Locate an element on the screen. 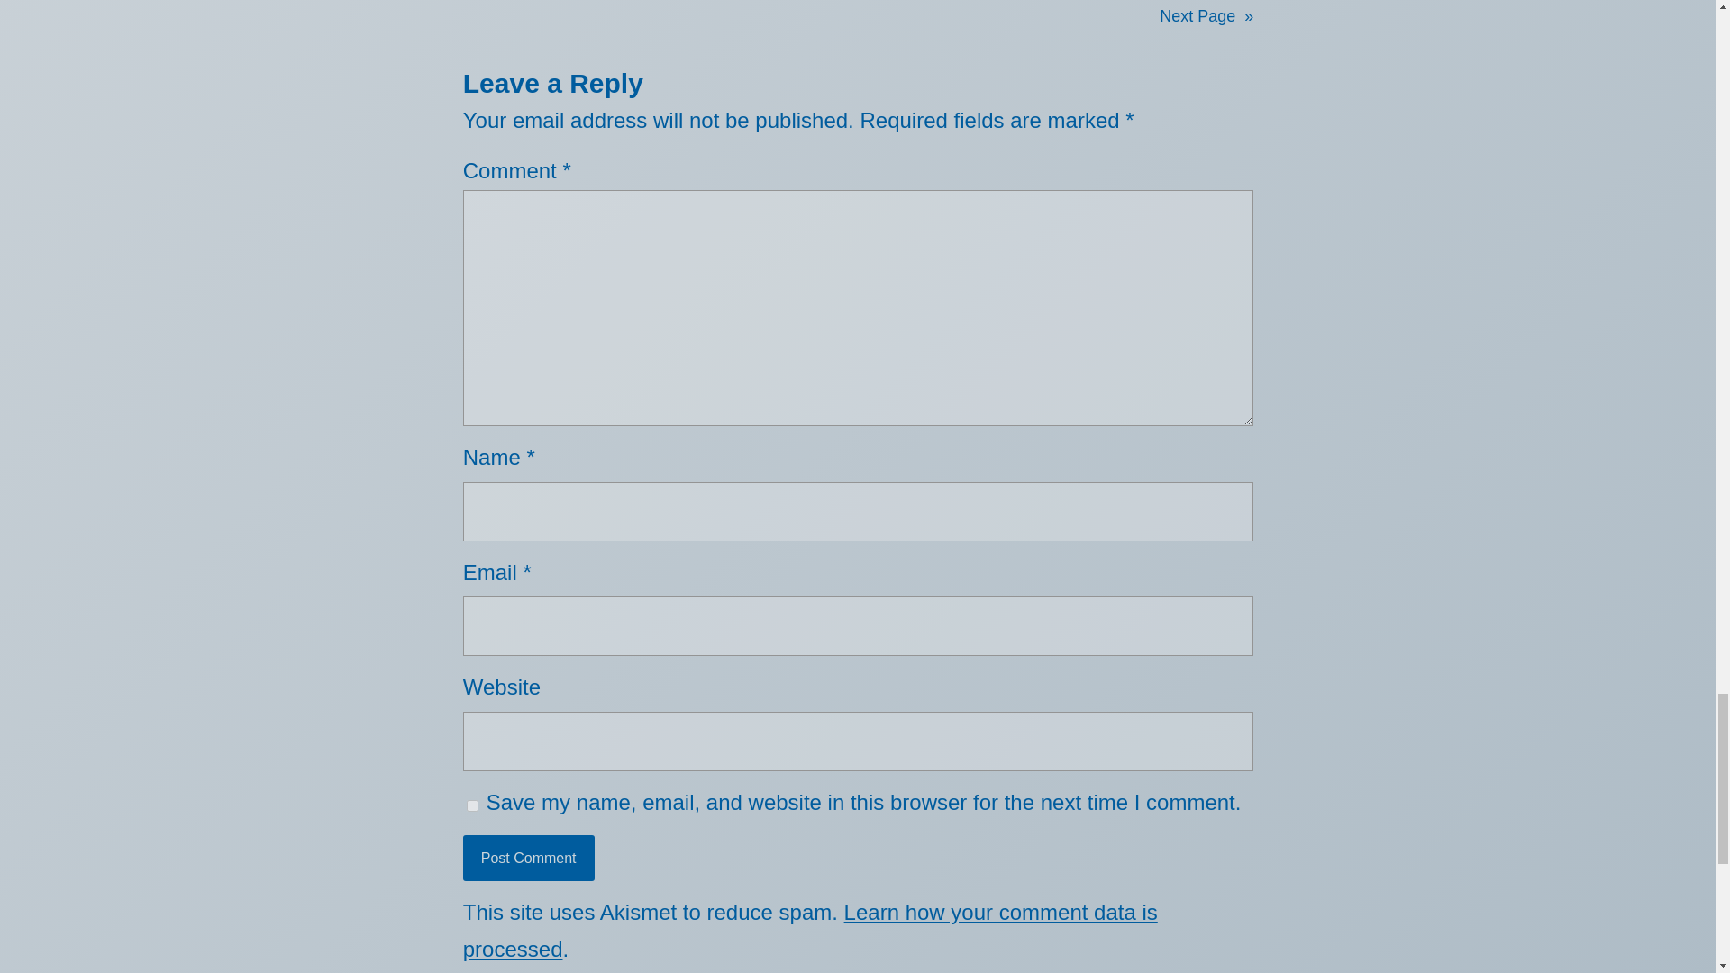 The height and width of the screenshot is (973, 1730). Learn how your comment data is processed is located at coordinates (810, 931).